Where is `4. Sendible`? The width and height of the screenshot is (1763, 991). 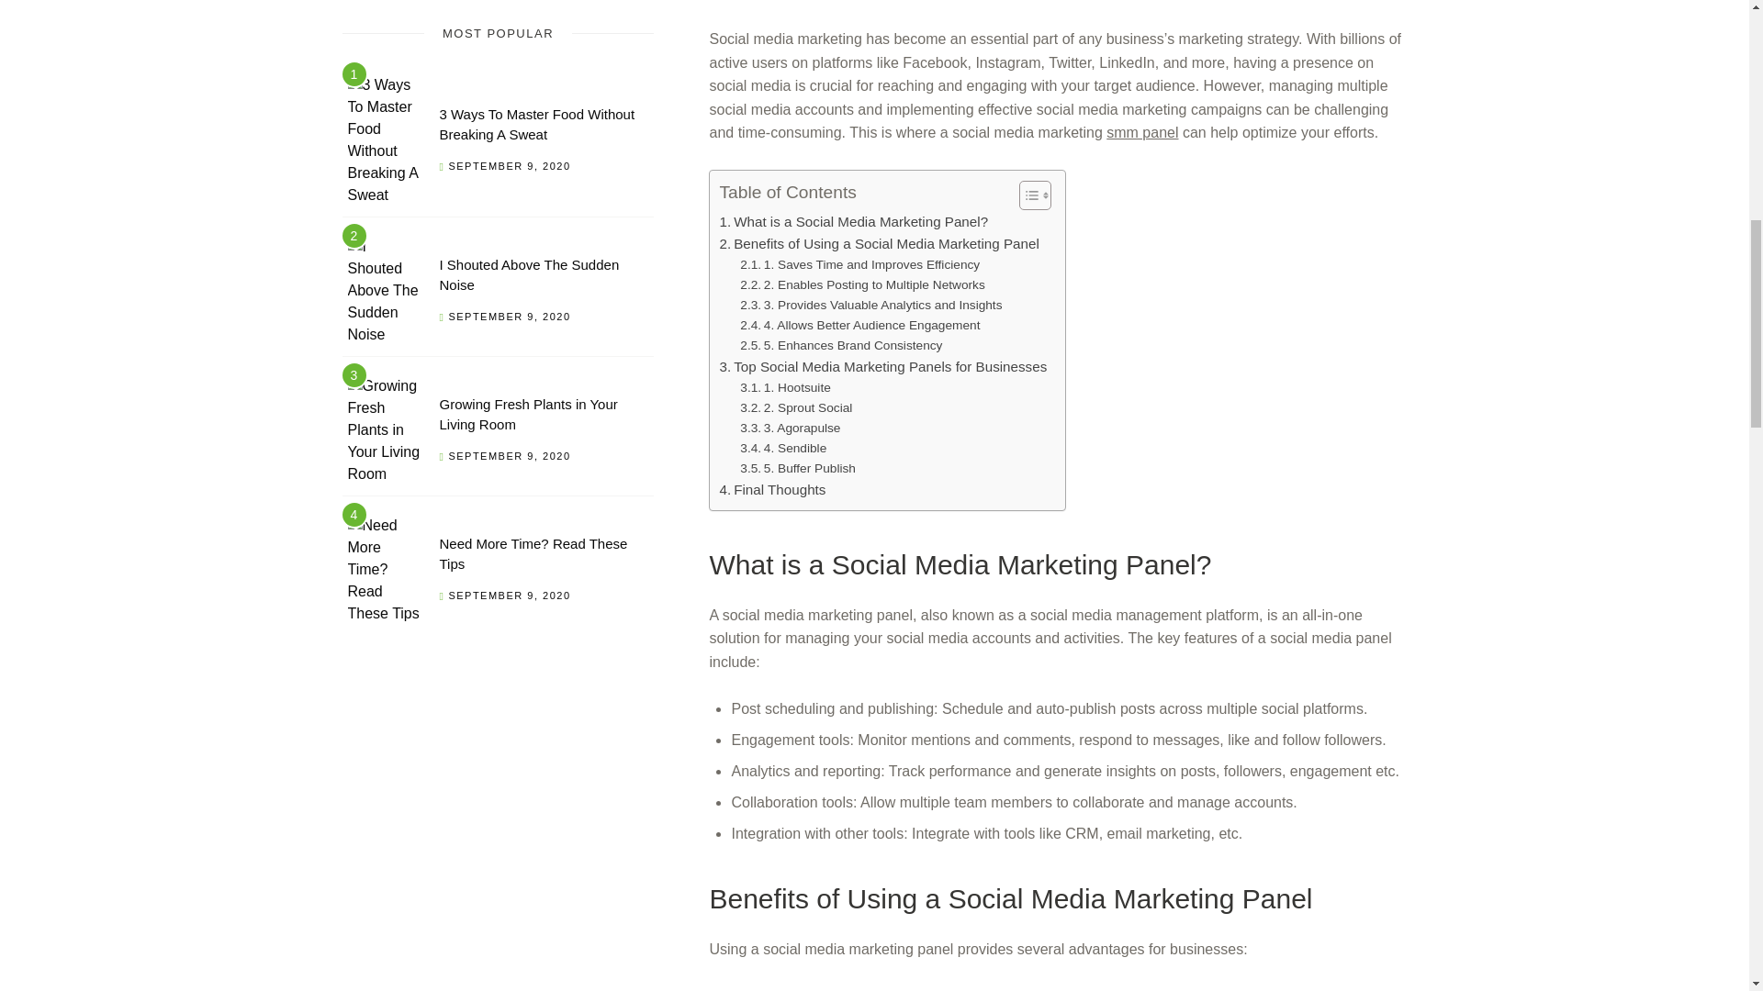 4. Sendible is located at coordinates (783, 449).